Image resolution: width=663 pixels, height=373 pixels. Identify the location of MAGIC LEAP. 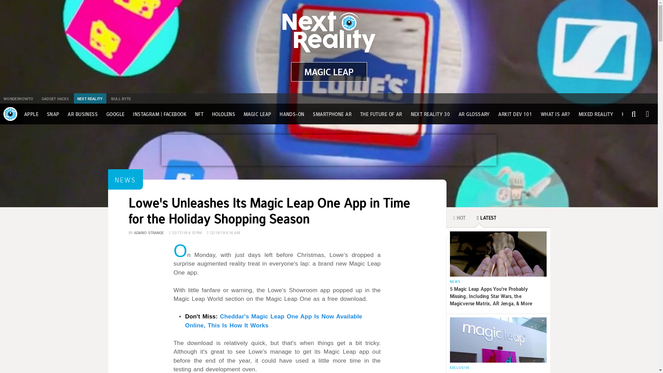
(329, 72).